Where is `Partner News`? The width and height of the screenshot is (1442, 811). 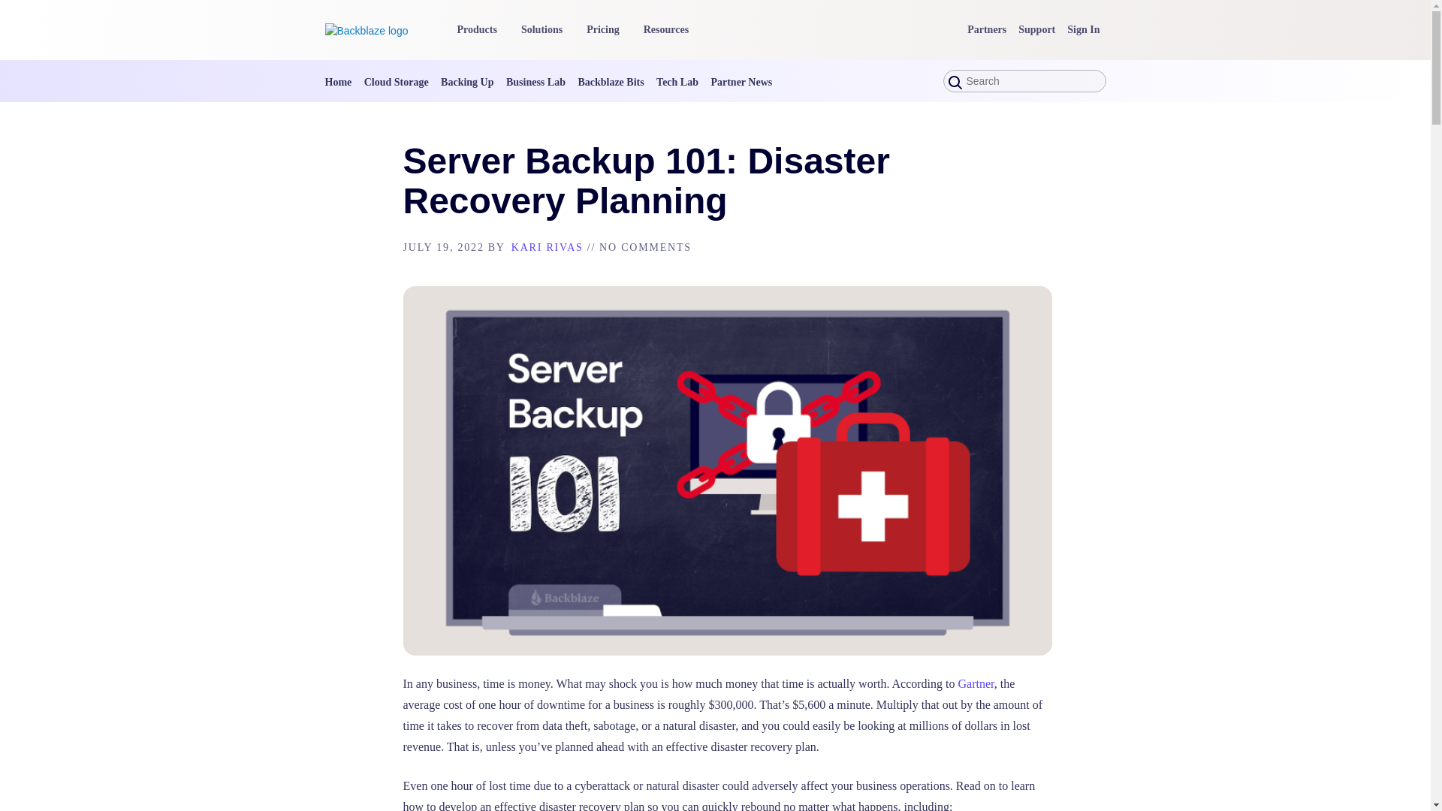
Partner News is located at coordinates (741, 81).